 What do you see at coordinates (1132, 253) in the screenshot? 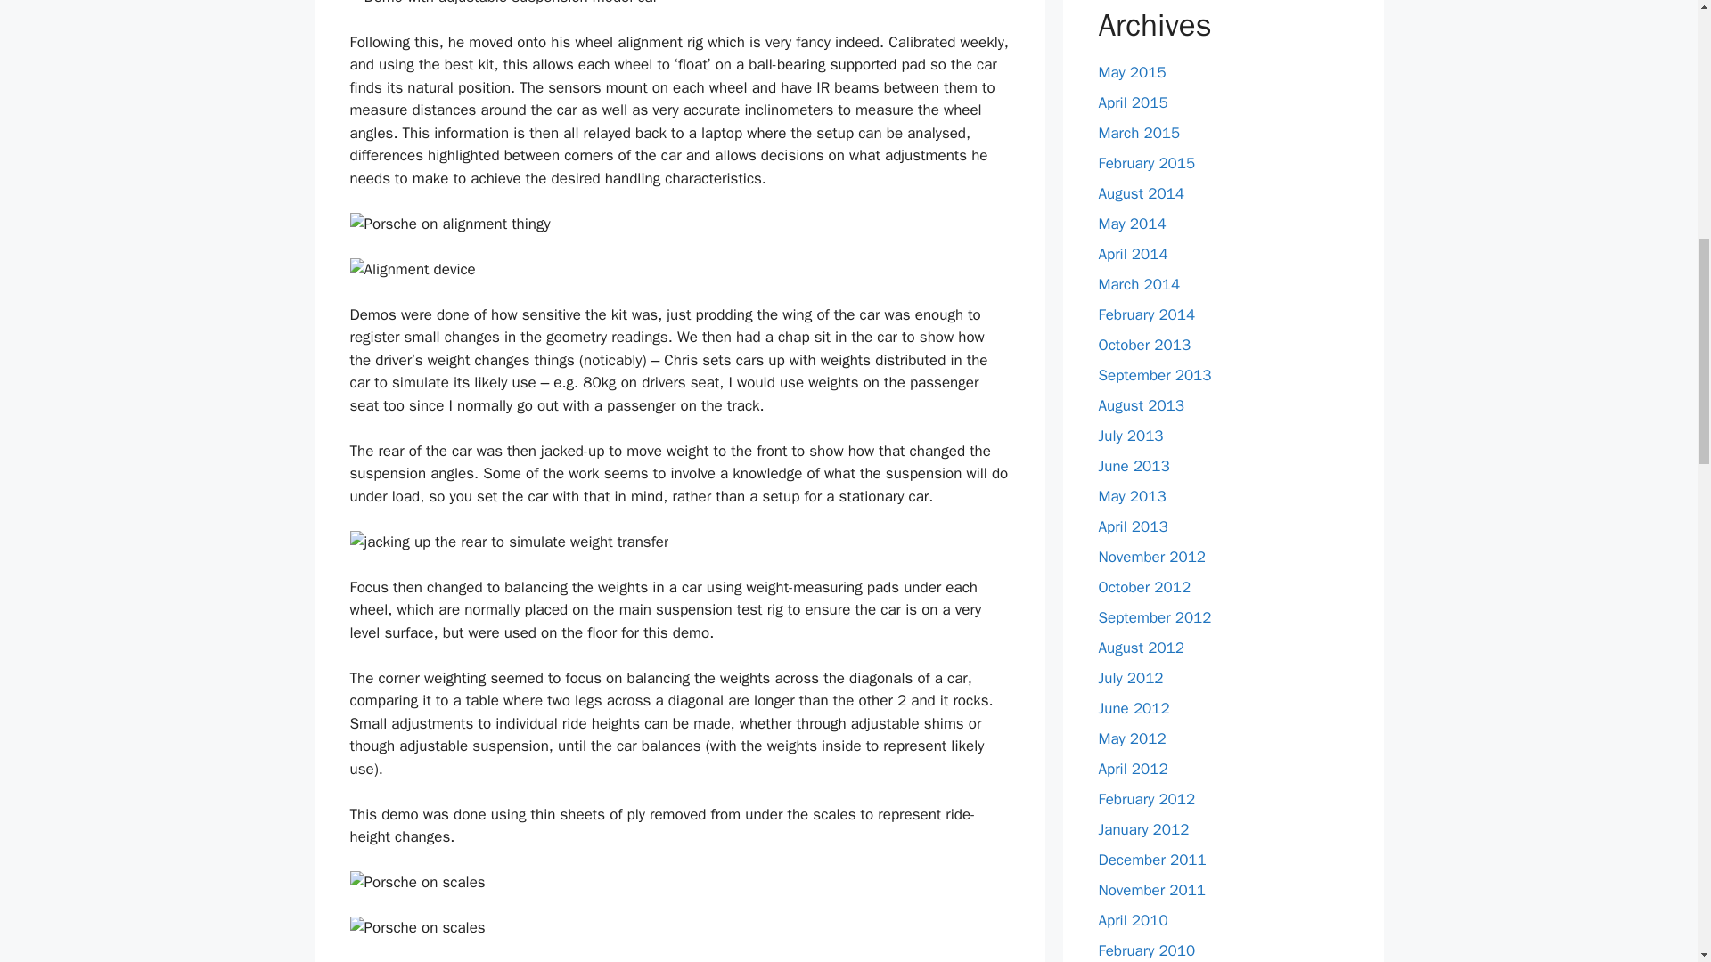
I see `April 2014` at bounding box center [1132, 253].